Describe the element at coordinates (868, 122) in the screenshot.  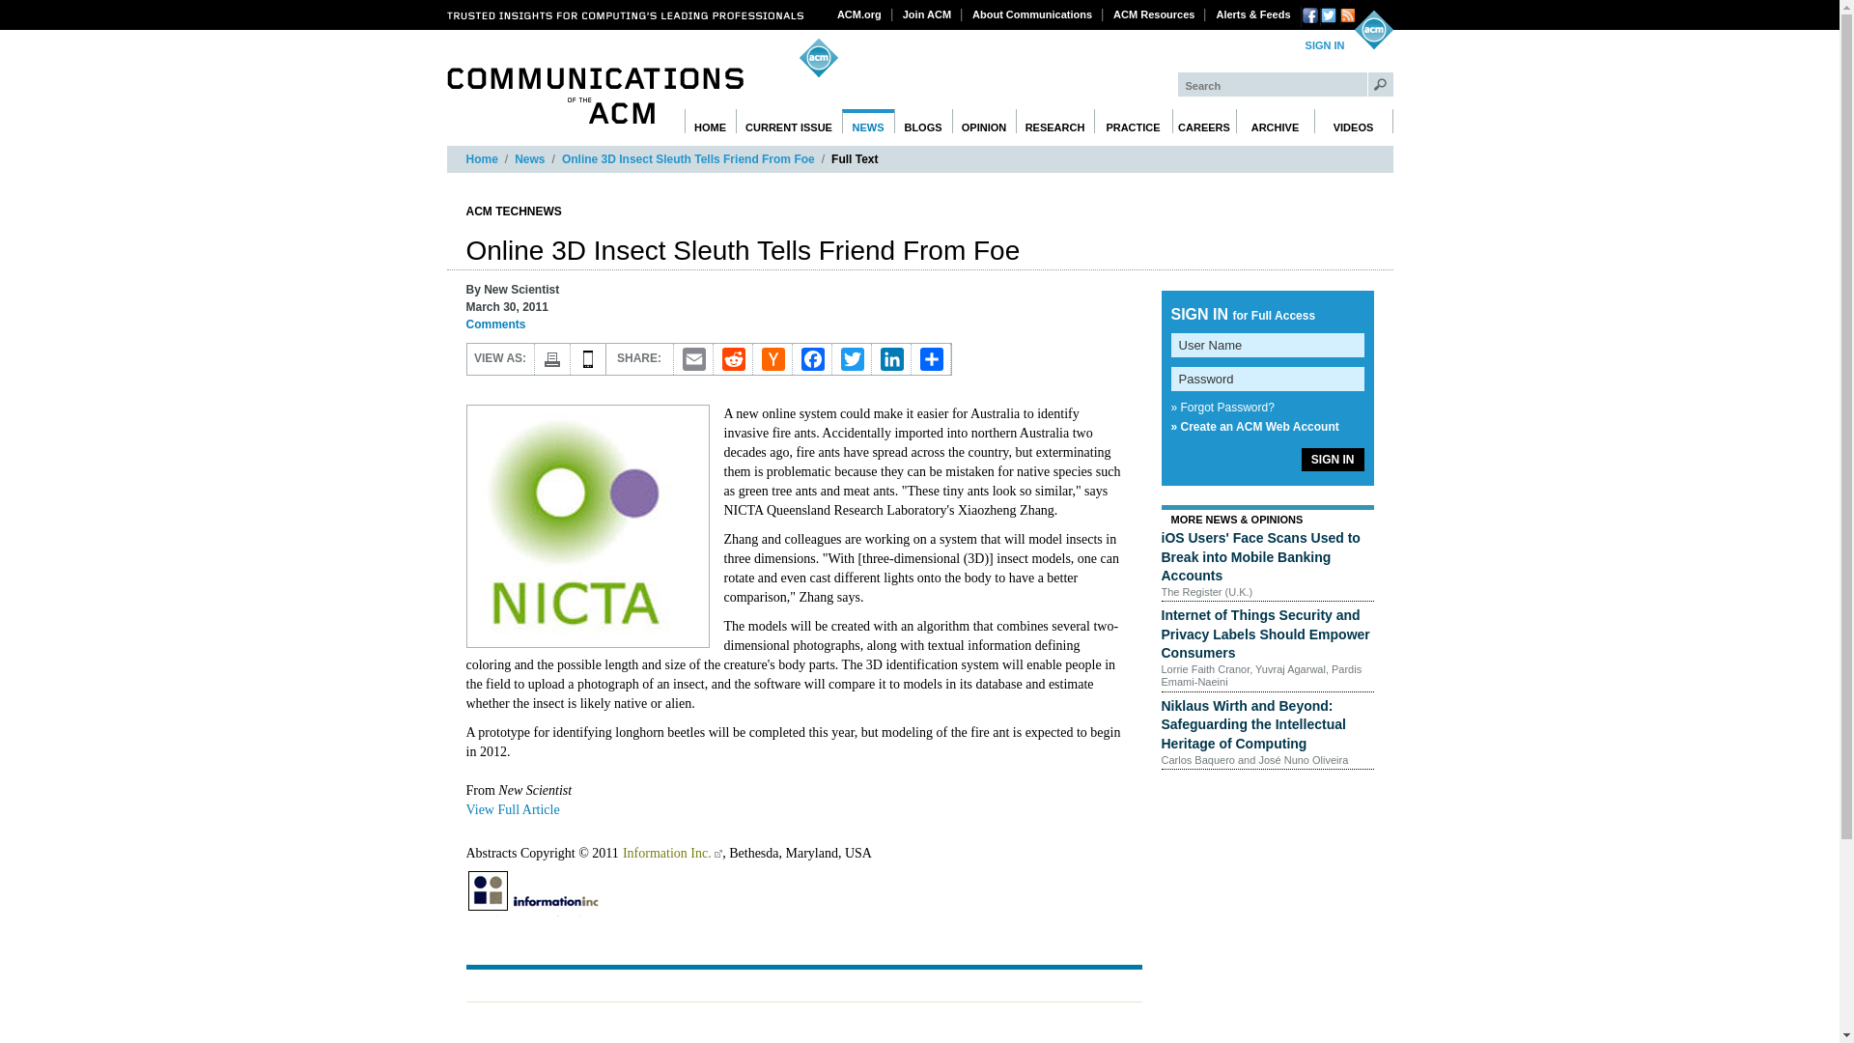
I see `NEWS` at that location.